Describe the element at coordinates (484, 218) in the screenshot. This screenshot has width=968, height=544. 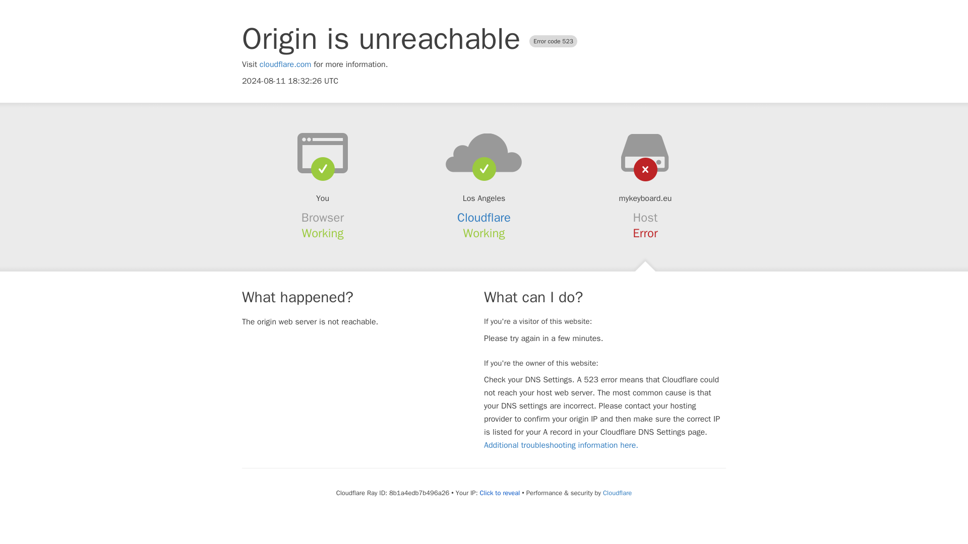
I see `Cloudflare` at that location.